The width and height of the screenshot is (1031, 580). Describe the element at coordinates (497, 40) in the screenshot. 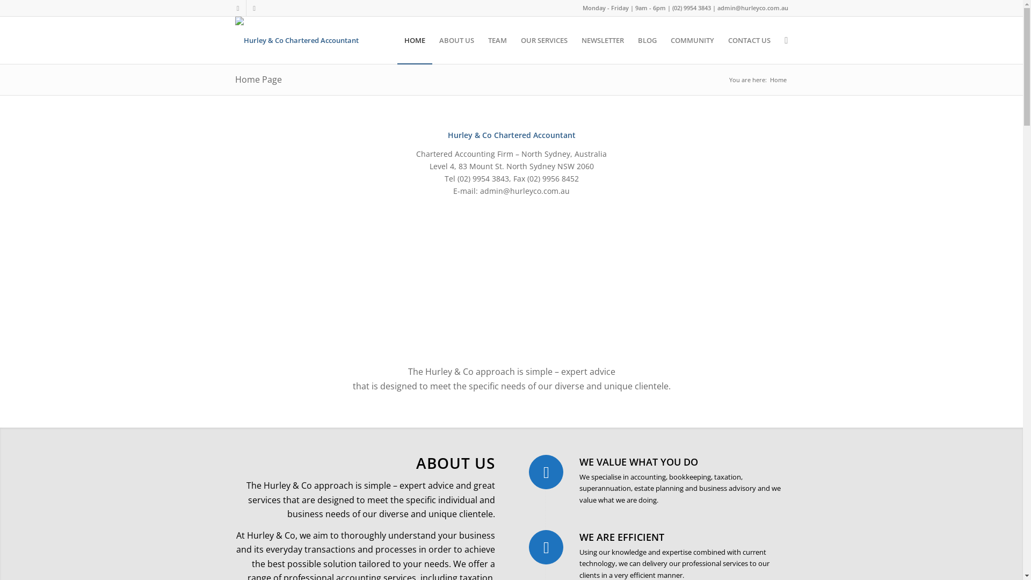

I see `TEAM` at that location.